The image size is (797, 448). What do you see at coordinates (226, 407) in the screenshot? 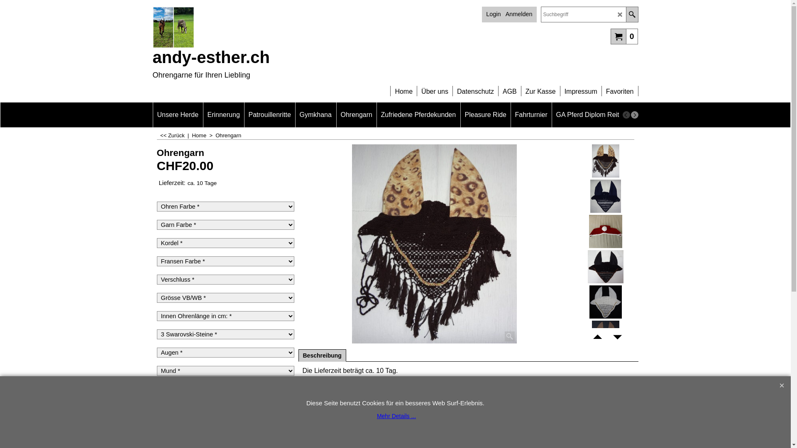
I see `Pommel *
Pommel: Kein
Pommel: Ja` at bounding box center [226, 407].